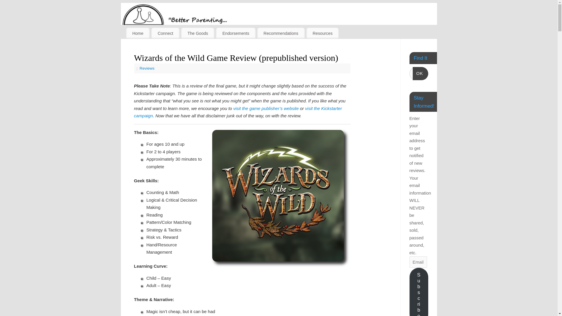 Image resolution: width=562 pixels, height=316 pixels. I want to click on Reviews, so click(147, 68).